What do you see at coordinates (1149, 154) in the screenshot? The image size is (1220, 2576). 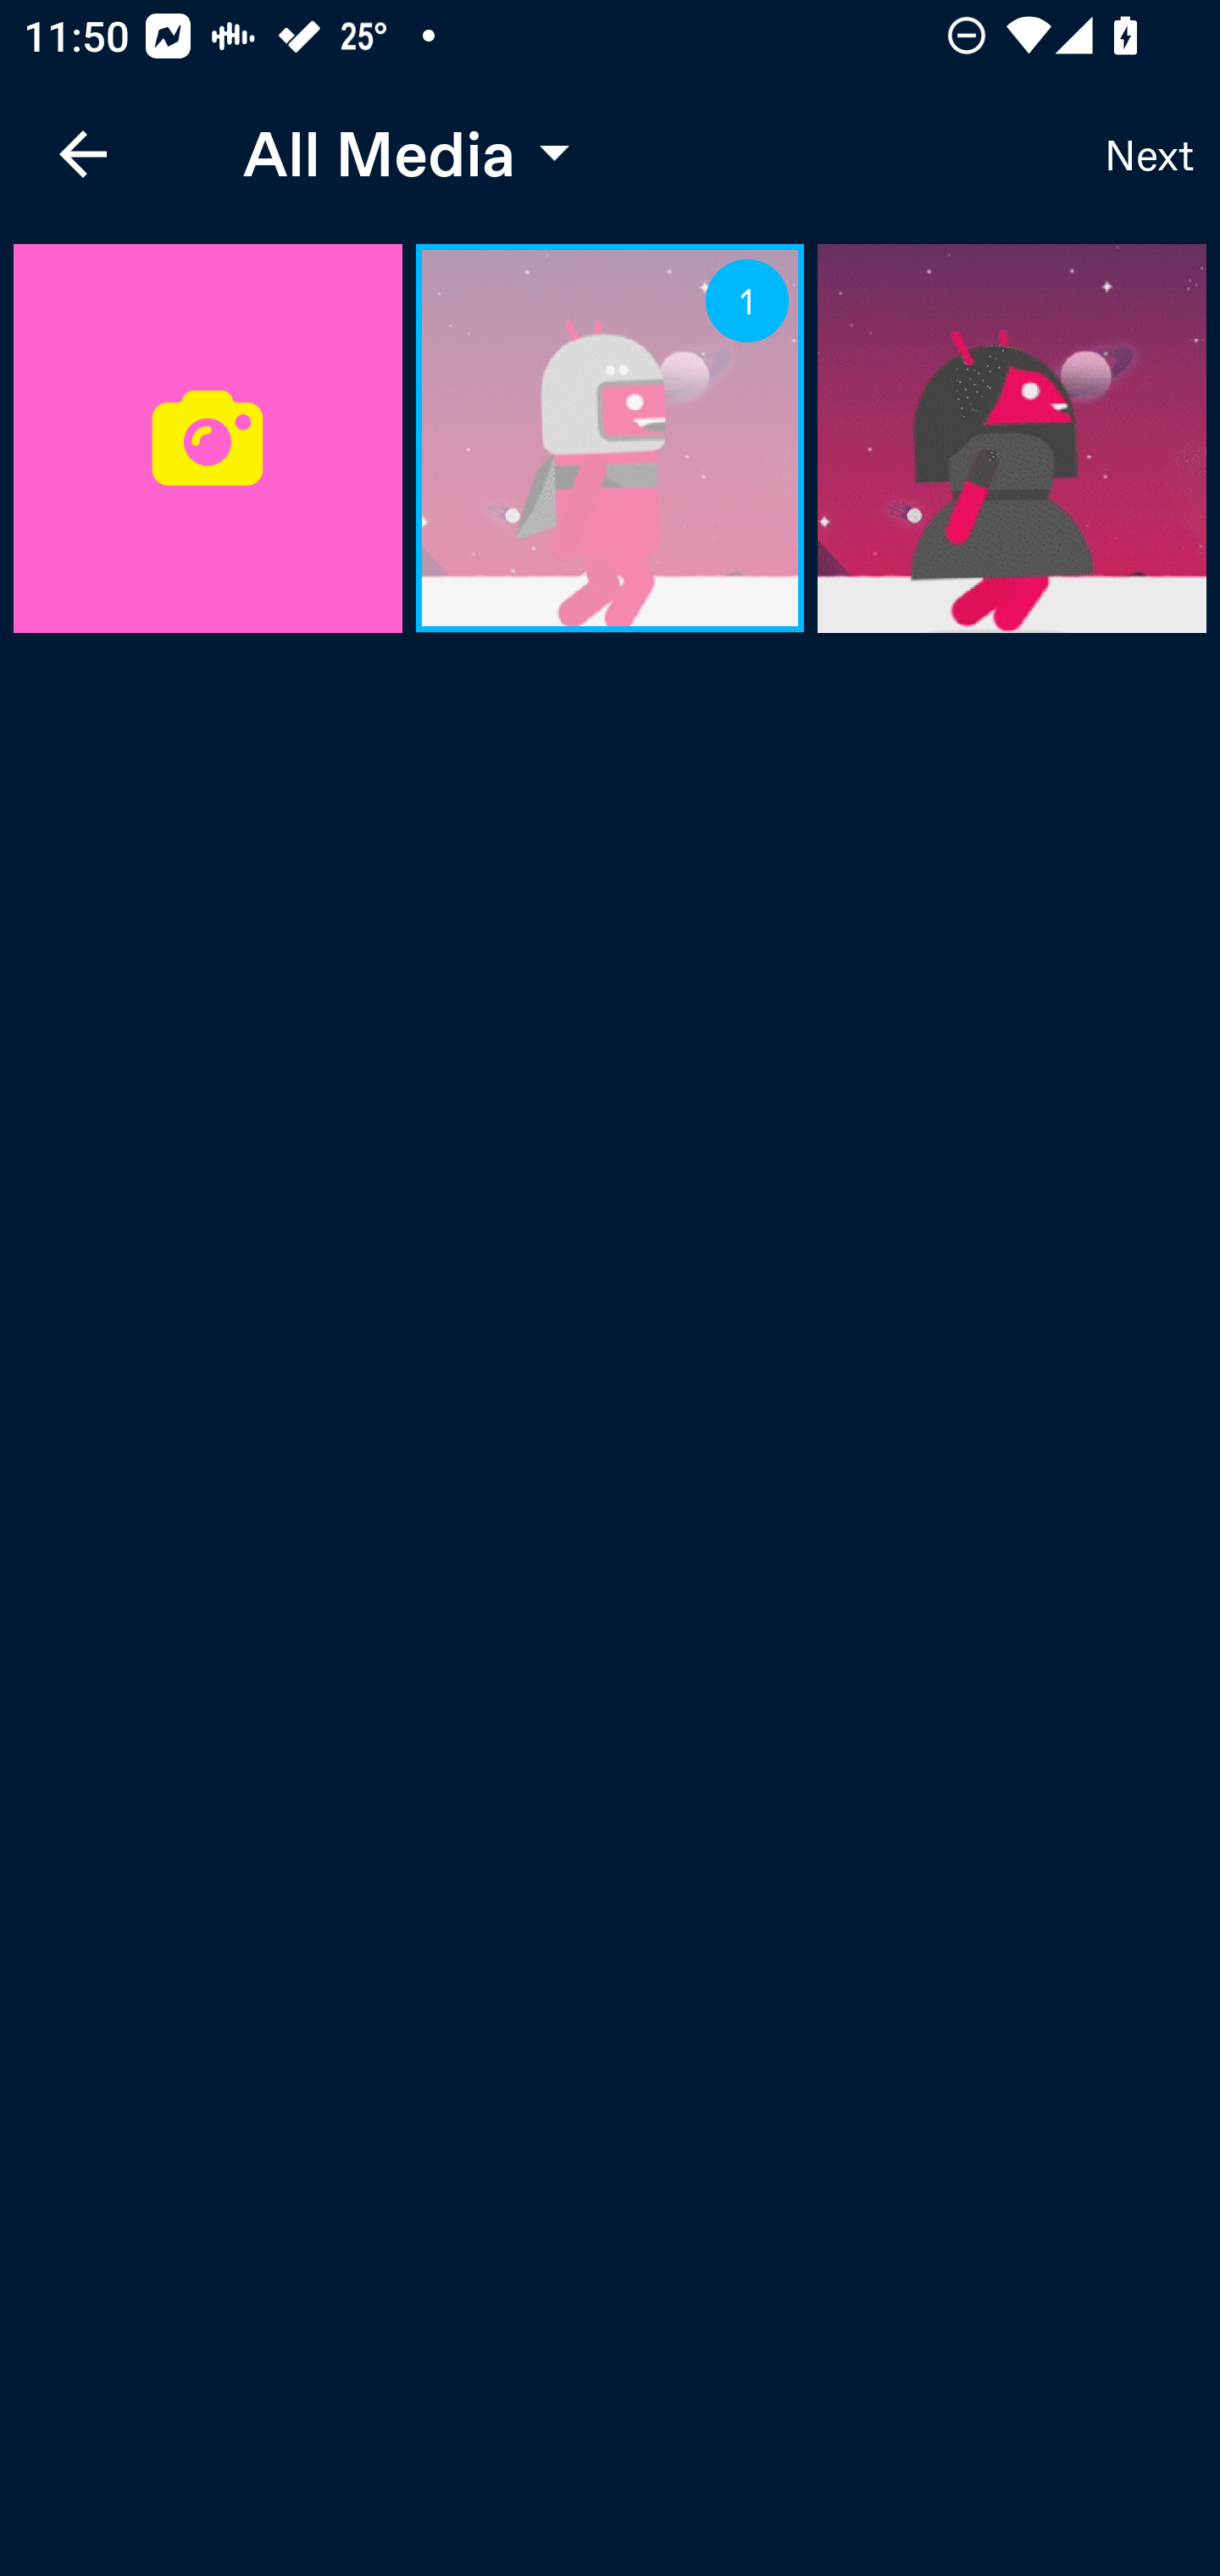 I see `Next` at bounding box center [1149, 154].